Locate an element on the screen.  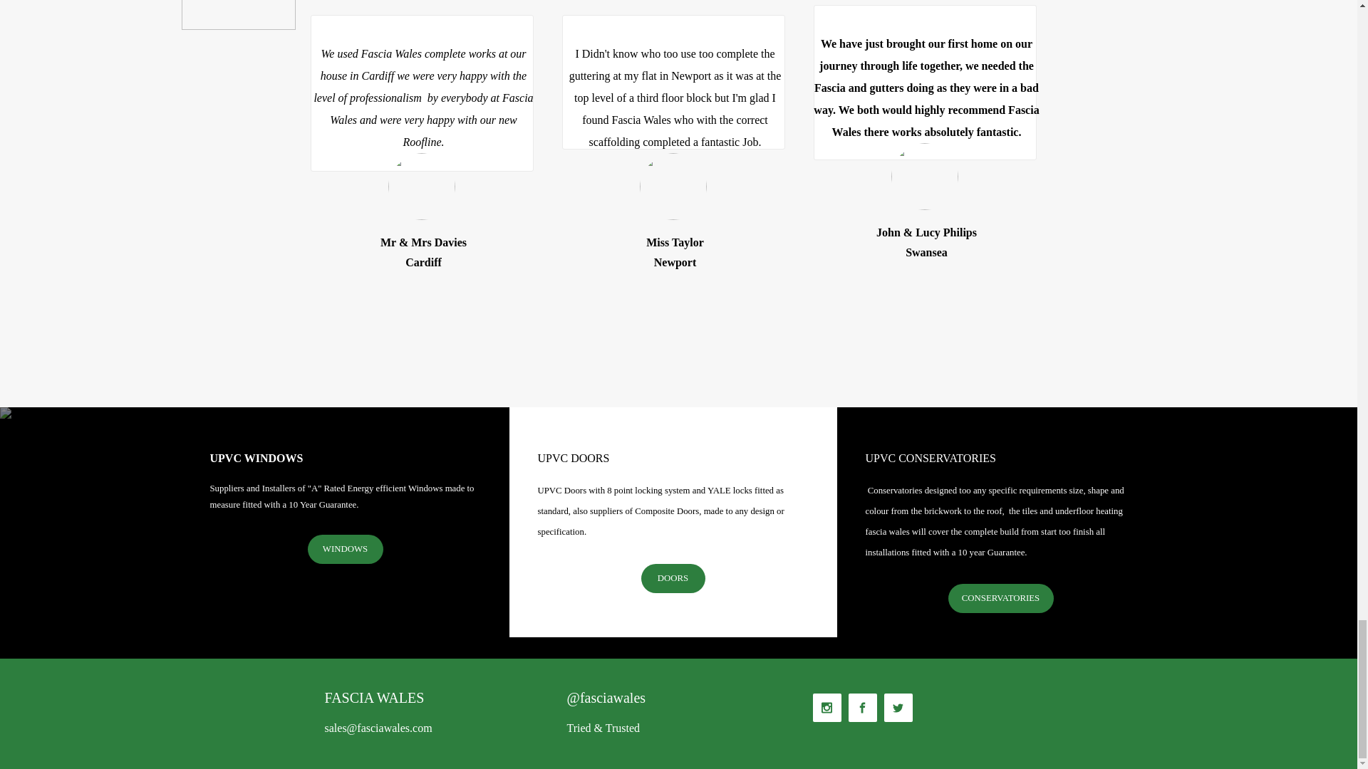
DOORS is located at coordinates (673, 578).